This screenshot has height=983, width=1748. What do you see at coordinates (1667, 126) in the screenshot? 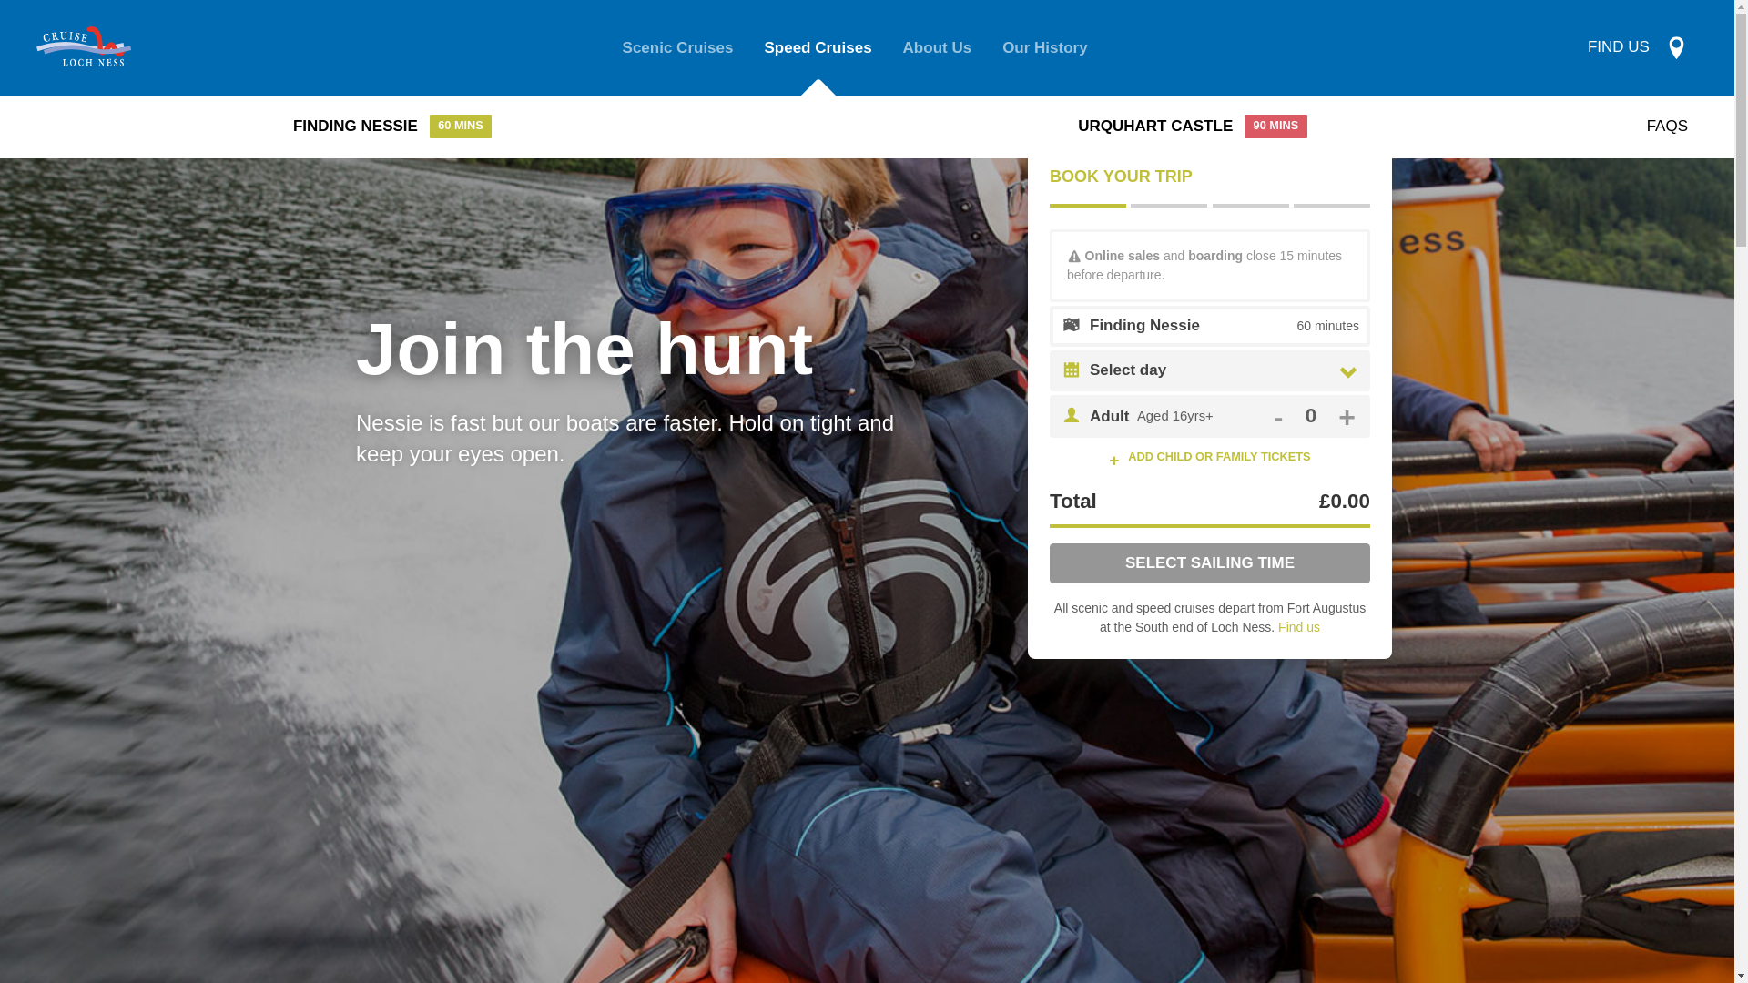
I see `FAQS` at bounding box center [1667, 126].